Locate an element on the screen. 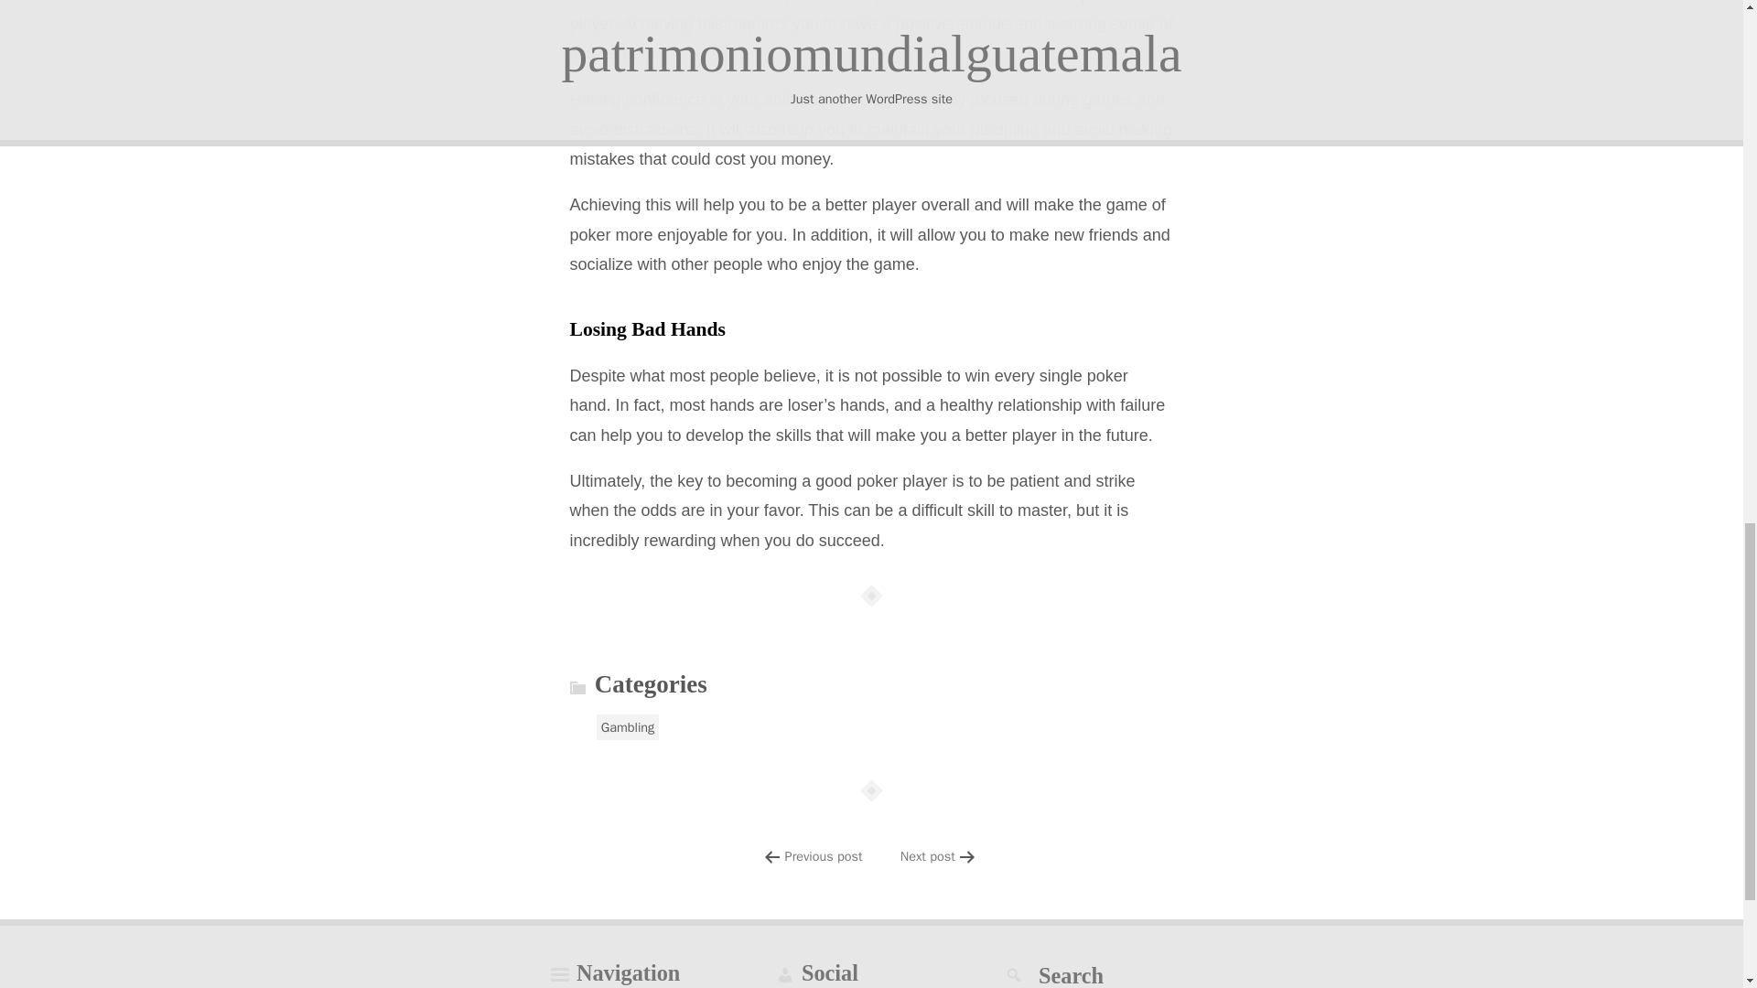 The image size is (1757, 988). Gambling is located at coordinates (628, 726).